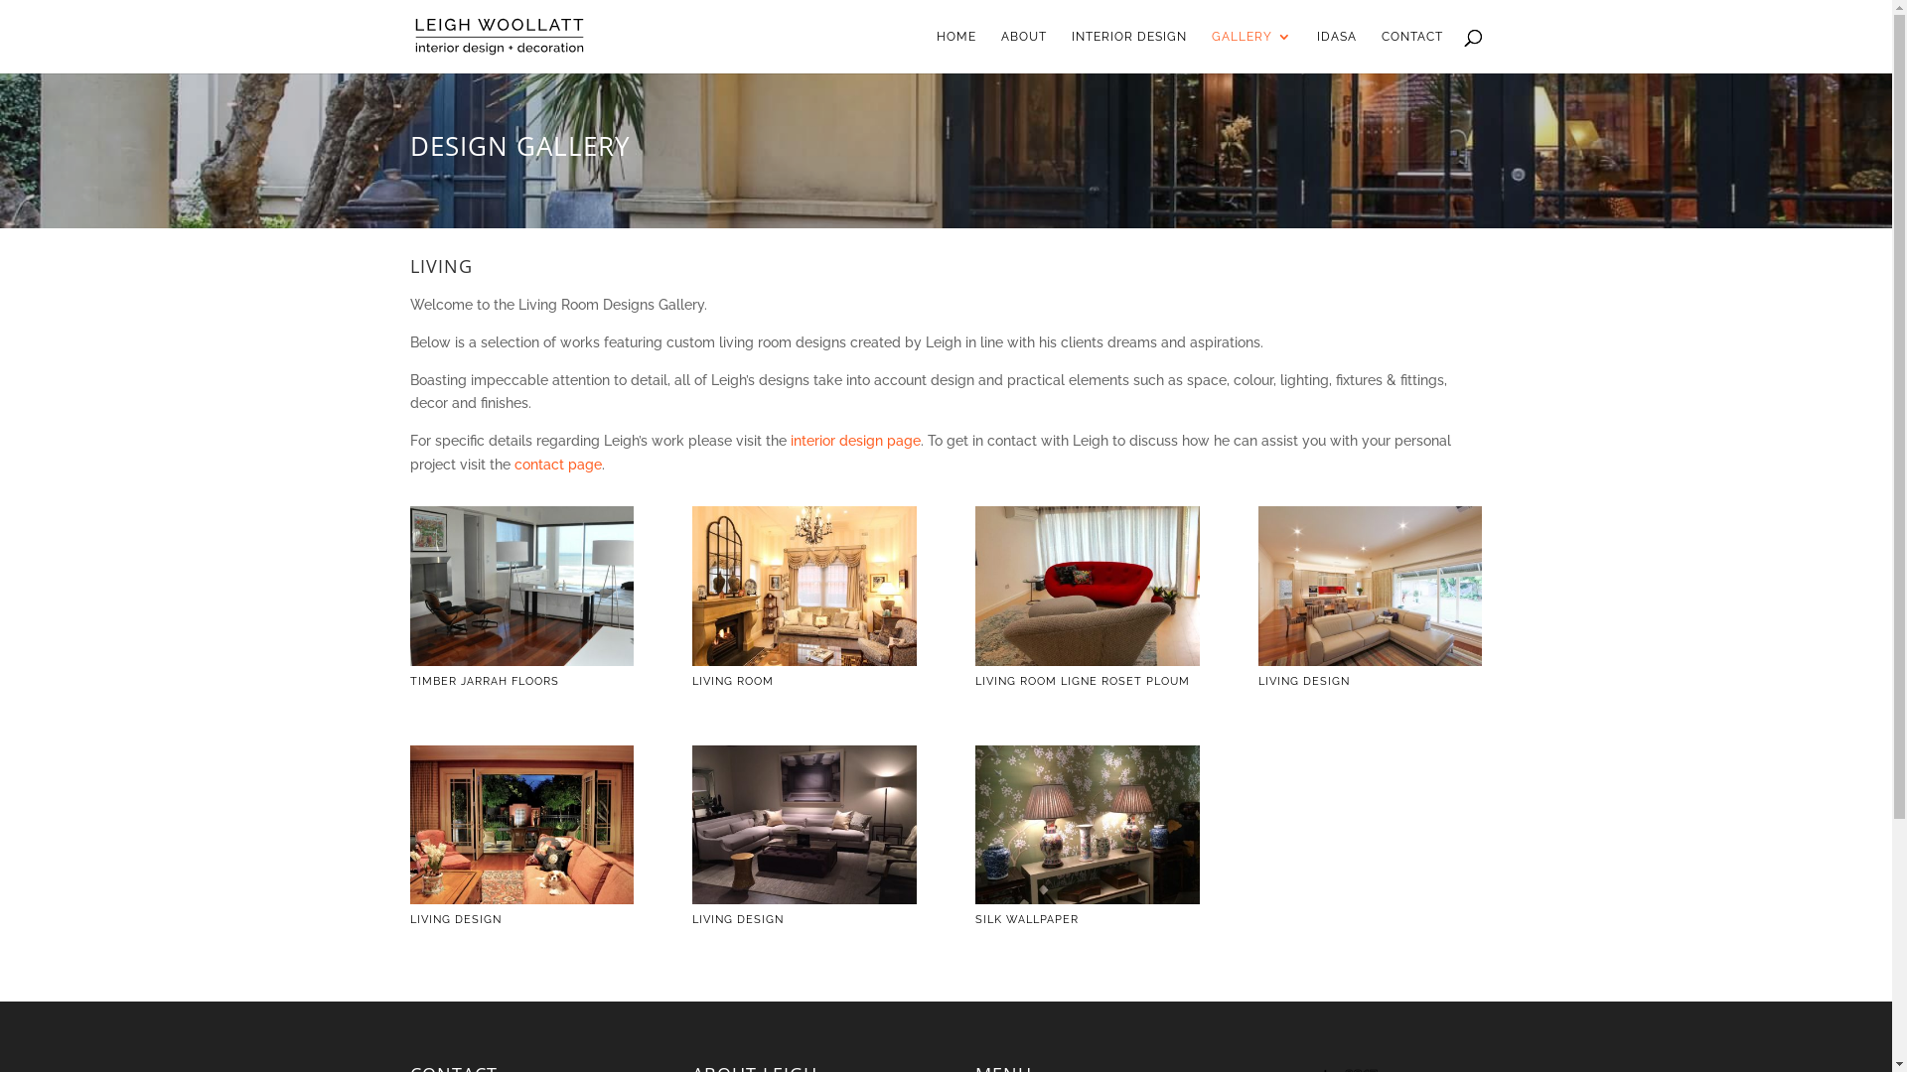 This screenshot has height=1072, width=1907. I want to click on interior design page, so click(856, 441).